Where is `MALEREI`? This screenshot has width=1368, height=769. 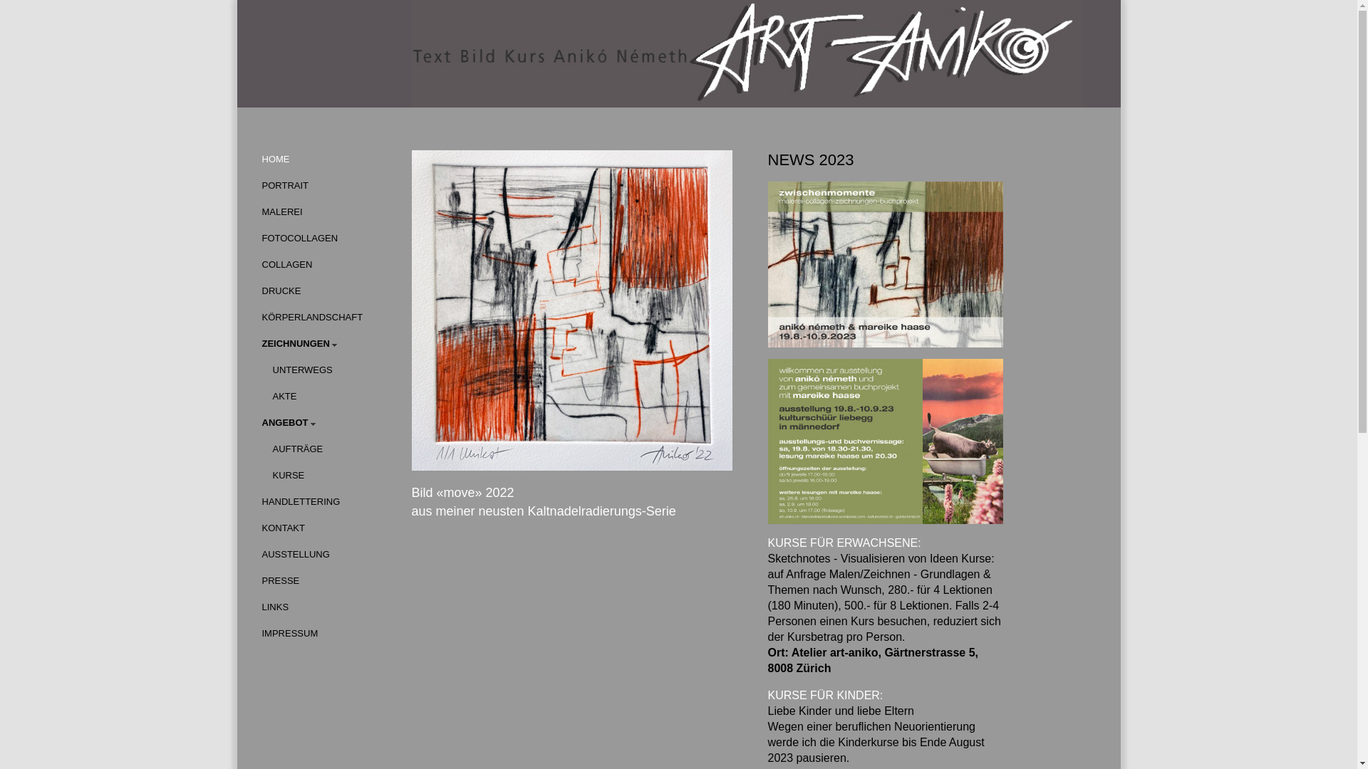 MALEREI is located at coordinates (330, 212).